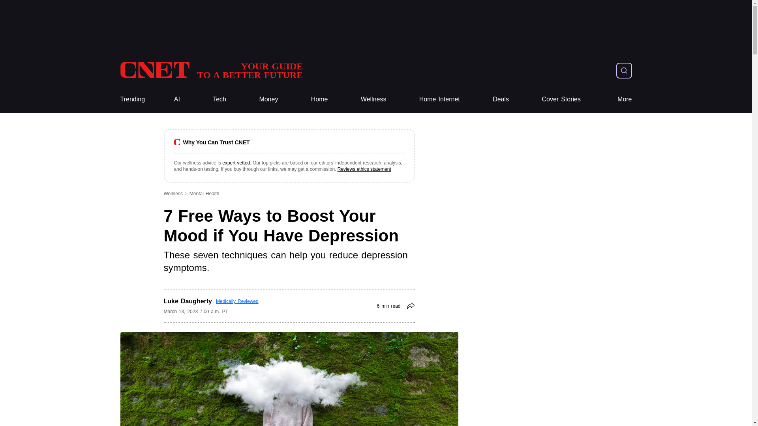 This screenshot has height=426, width=758. I want to click on Wellness, so click(373, 99).